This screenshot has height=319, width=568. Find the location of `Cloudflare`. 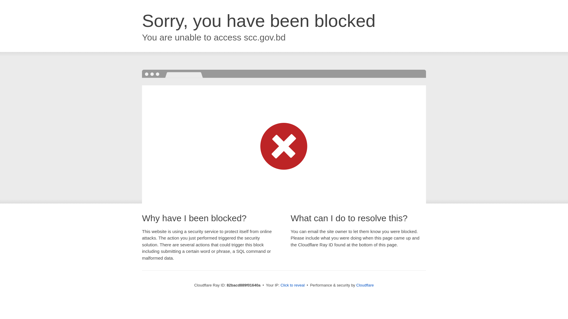

Cloudflare is located at coordinates (365, 285).